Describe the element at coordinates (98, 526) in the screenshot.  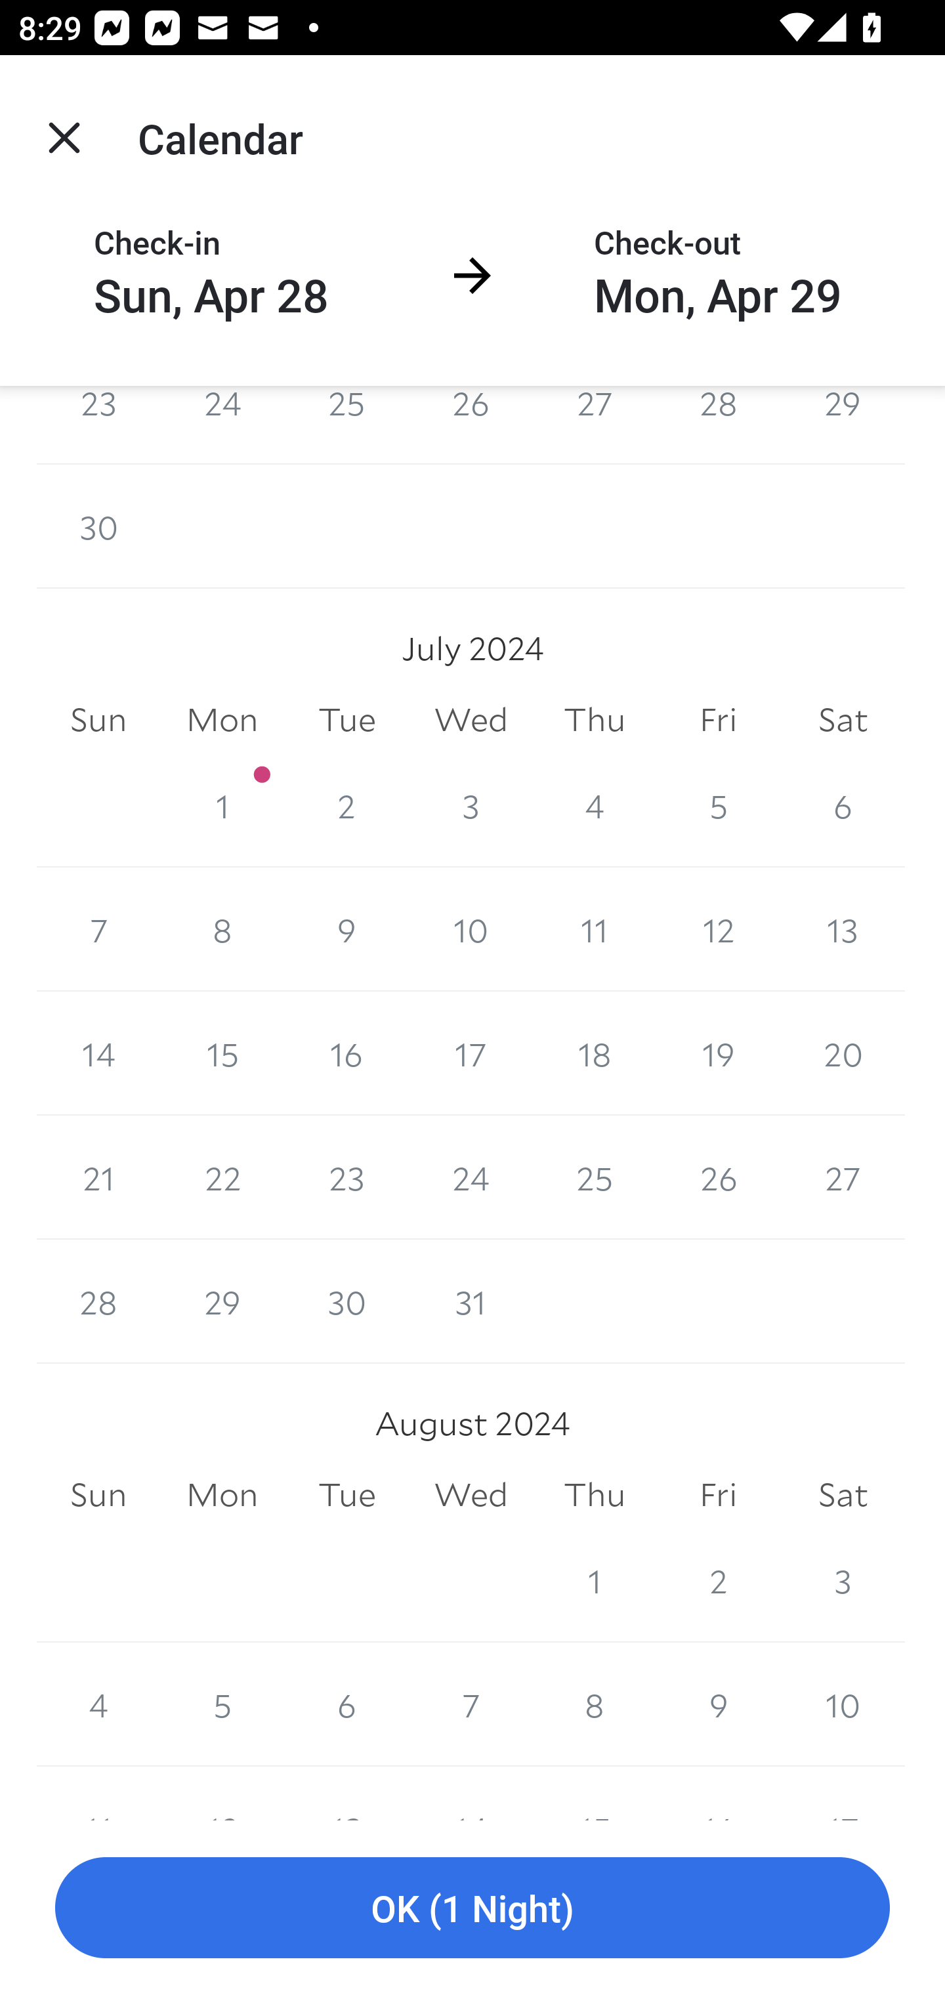
I see `30 30 June 2024` at that location.